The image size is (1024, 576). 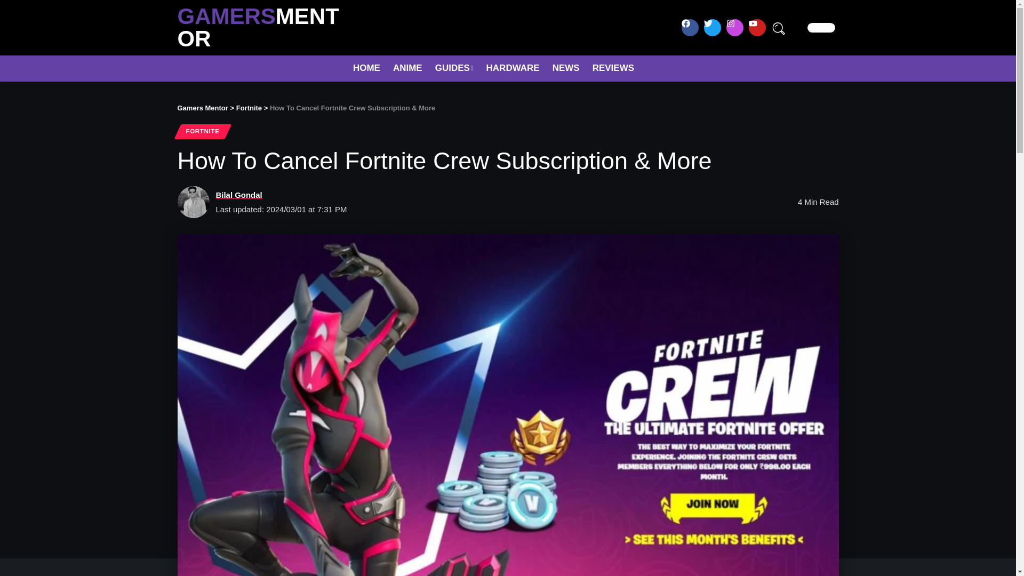 What do you see at coordinates (258, 27) in the screenshot?
I see `GAMERSMENTOR` at bounding box center [258, 27].